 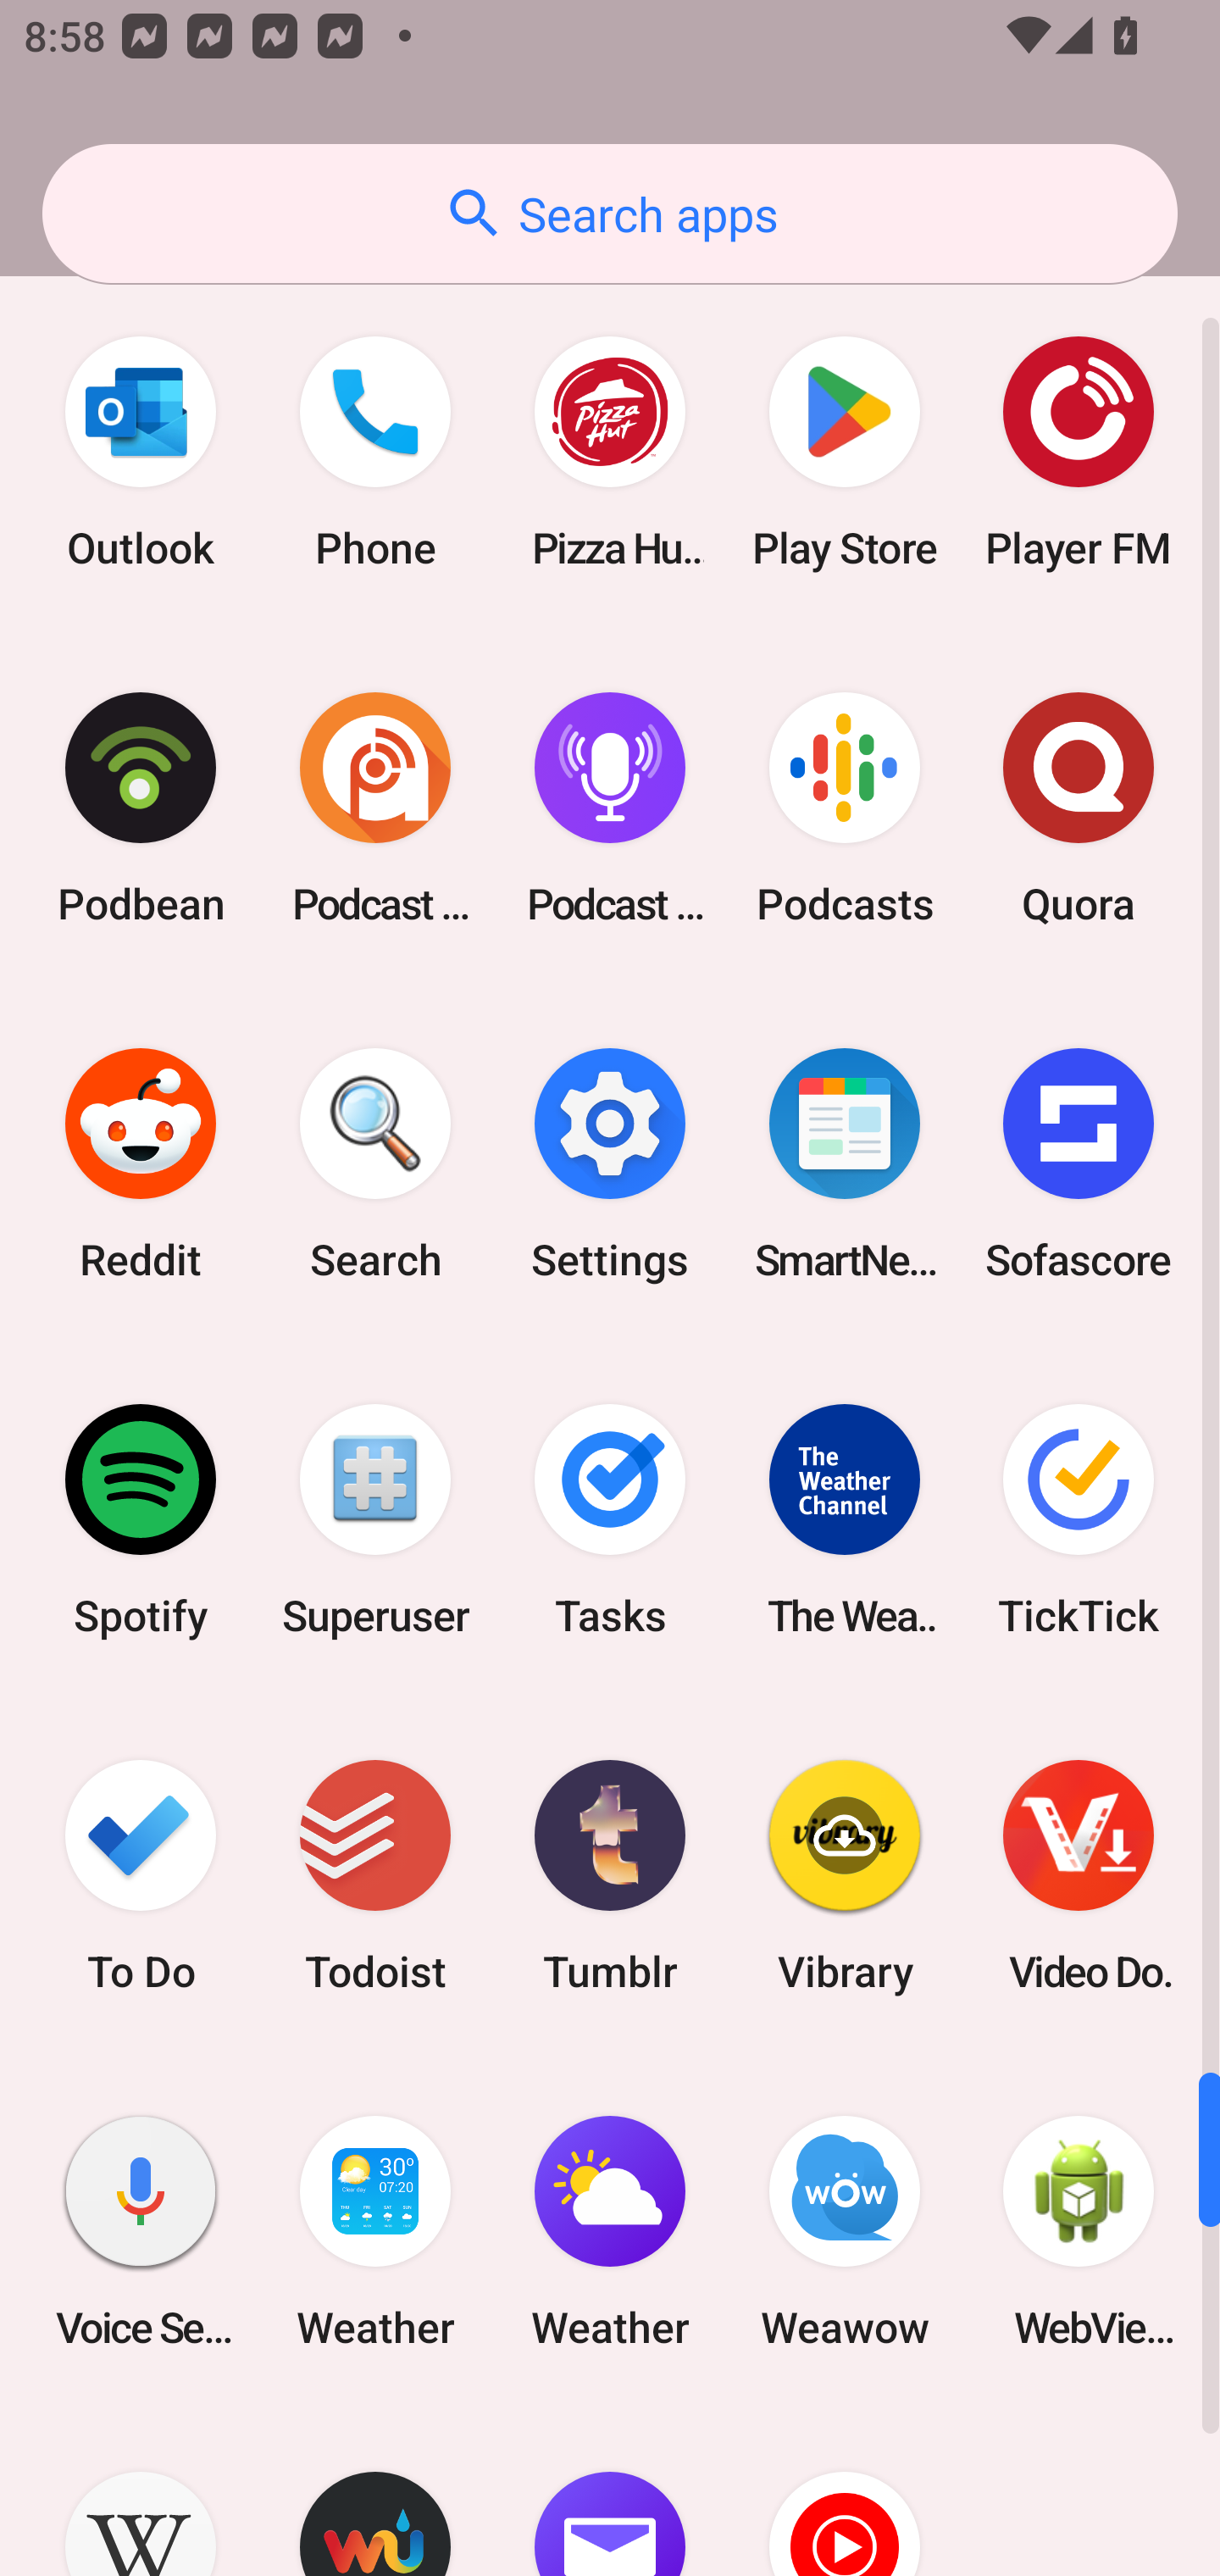 What do you see at coordinates (141, 2232) in the screenshot?
I see `Voice Search` at bounding box center [141, 2232].